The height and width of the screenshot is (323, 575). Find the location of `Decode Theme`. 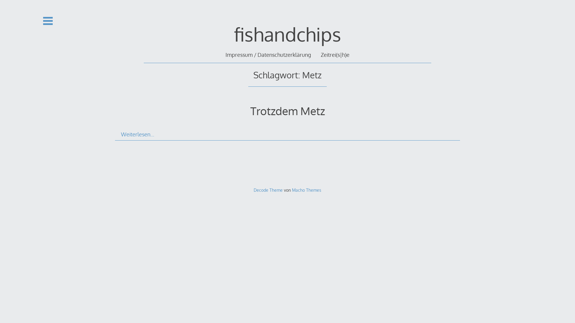

Decode Theme is located at coordinates (268, 190).